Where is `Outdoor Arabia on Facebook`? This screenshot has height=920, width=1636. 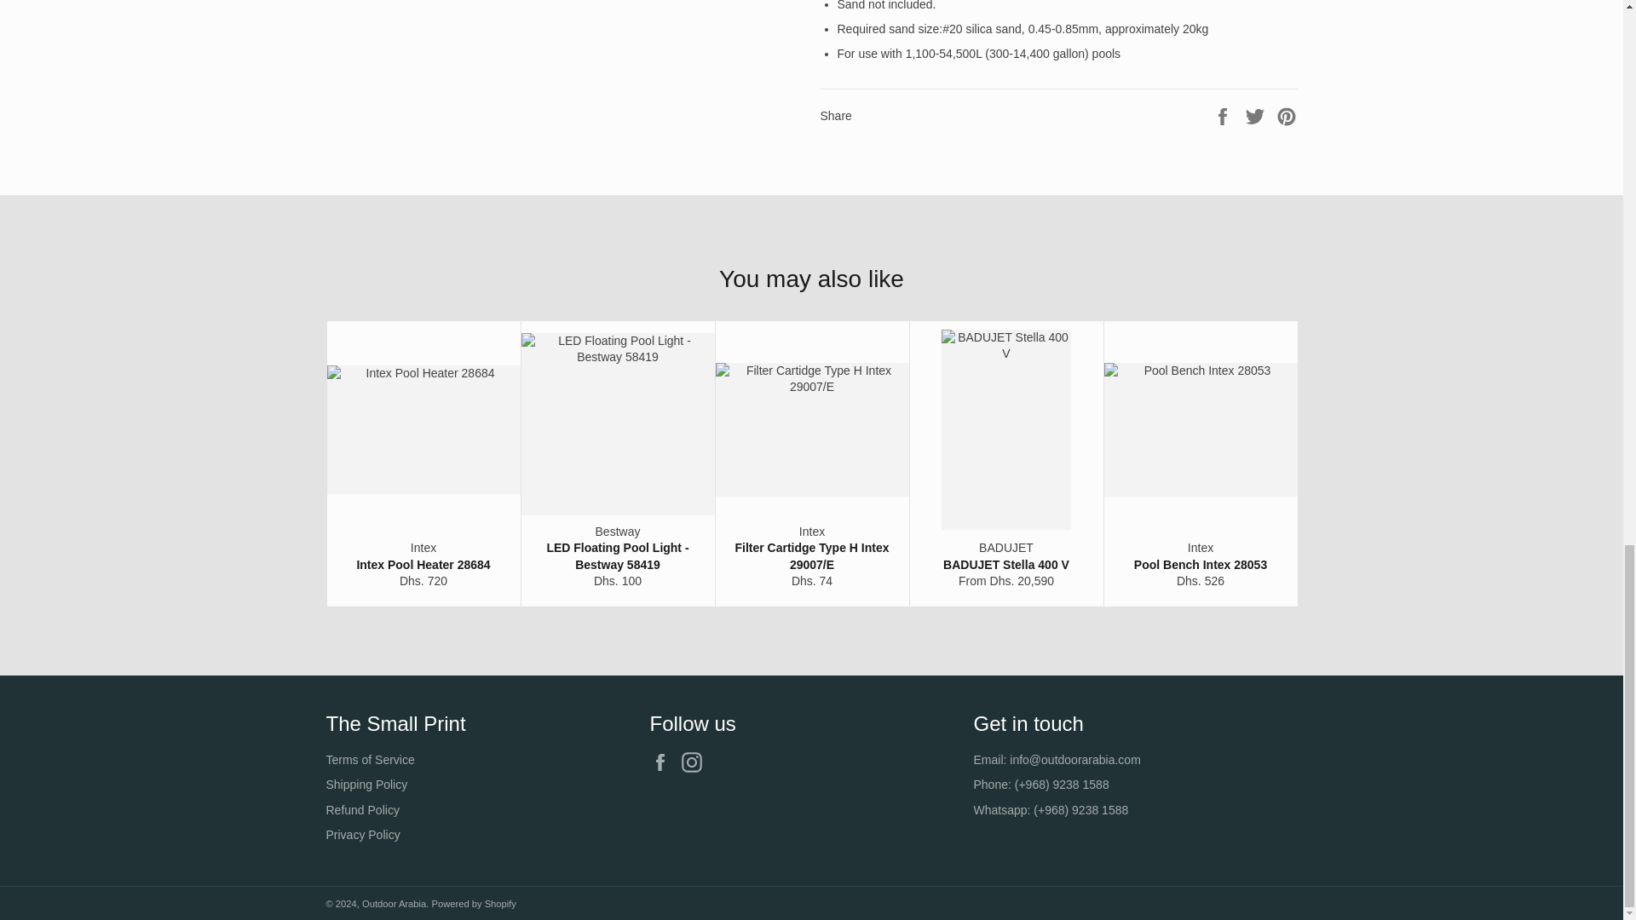
Outdoor Arabia on Facebook is located at coordinates (664, 762).